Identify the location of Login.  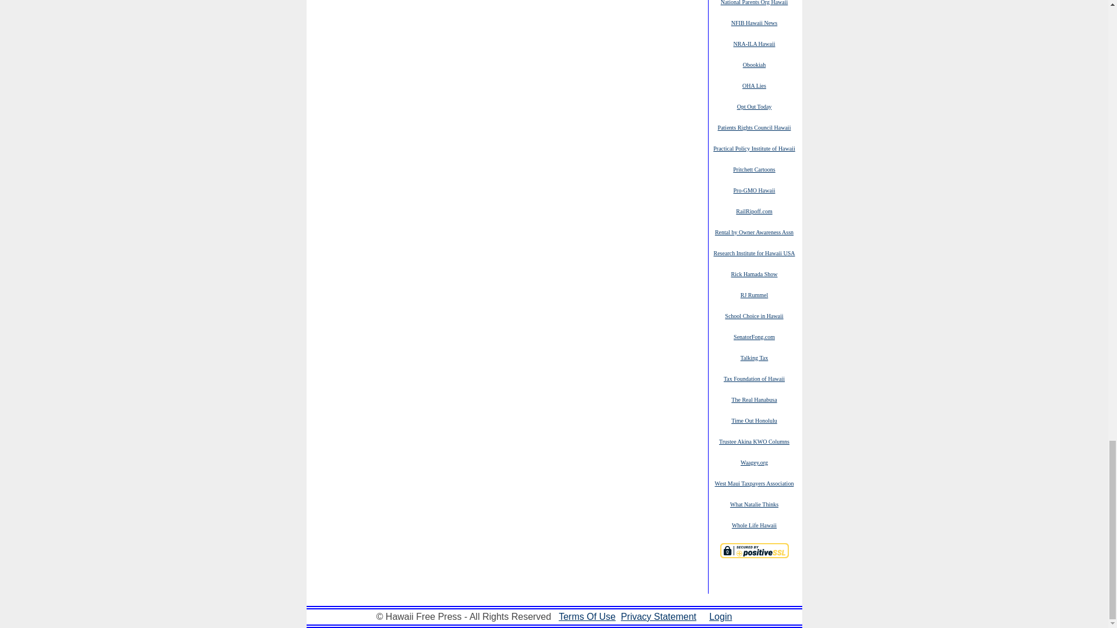
(720, 616).